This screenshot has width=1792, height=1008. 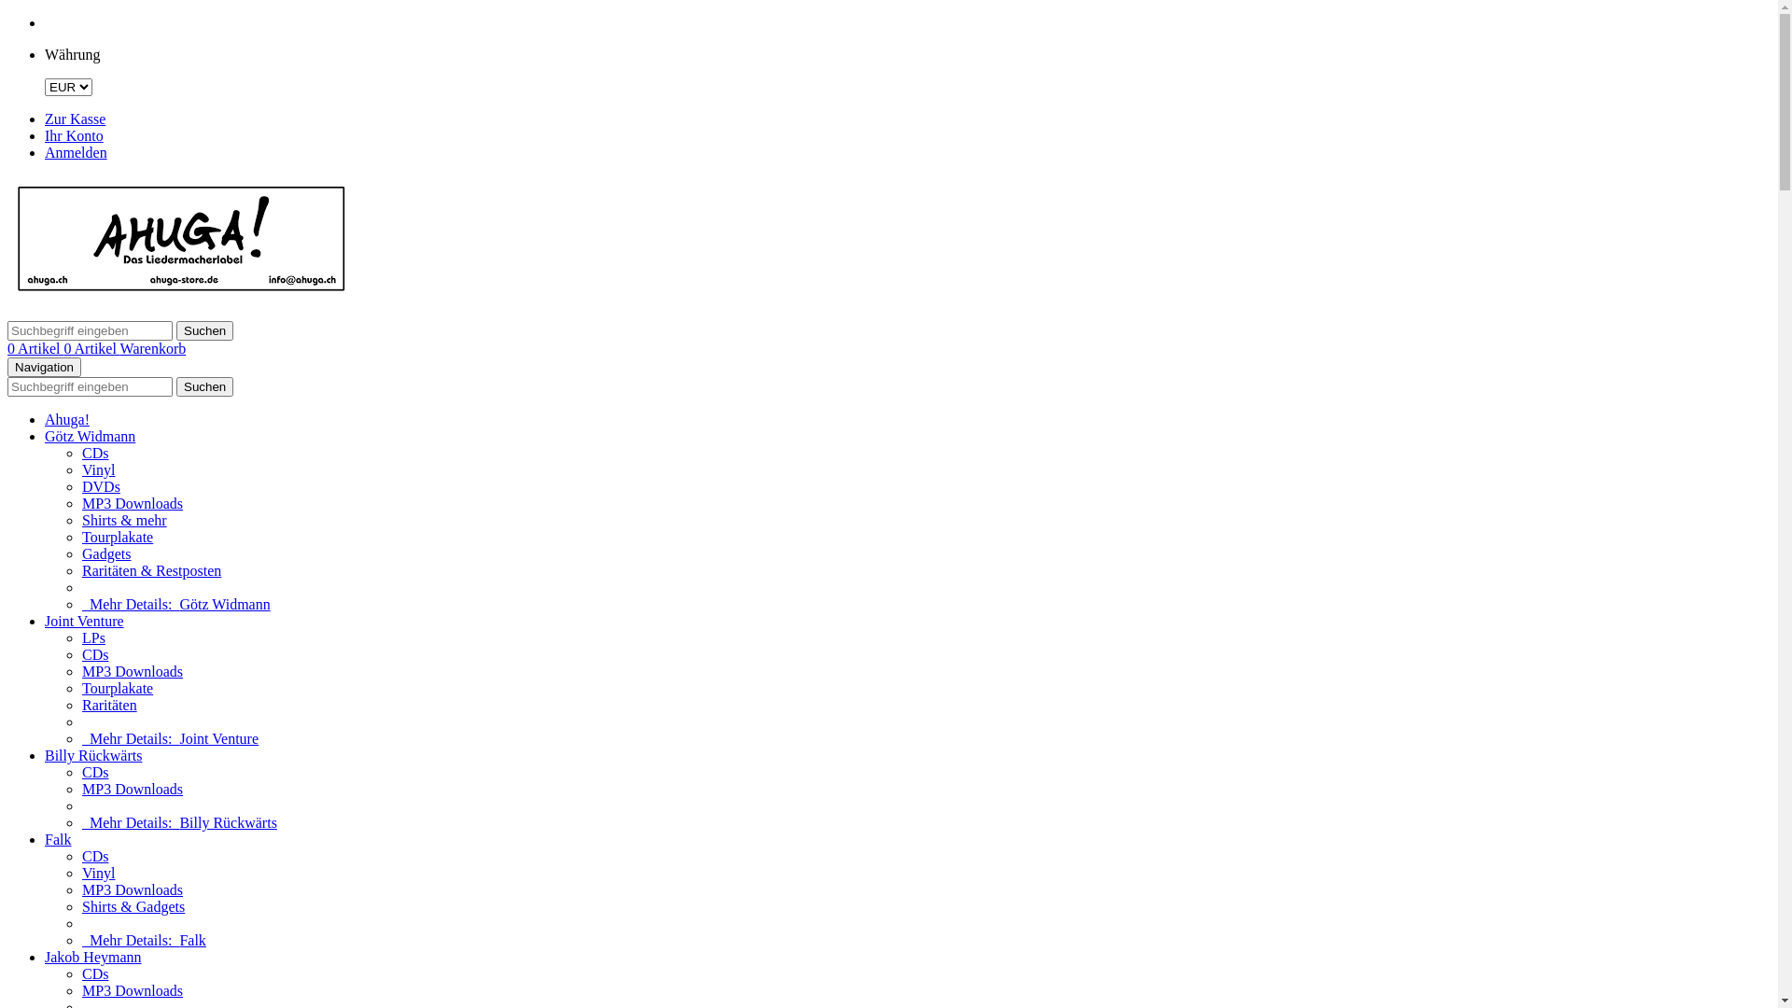 I want to click on CDs, so click(x=95, y=454).